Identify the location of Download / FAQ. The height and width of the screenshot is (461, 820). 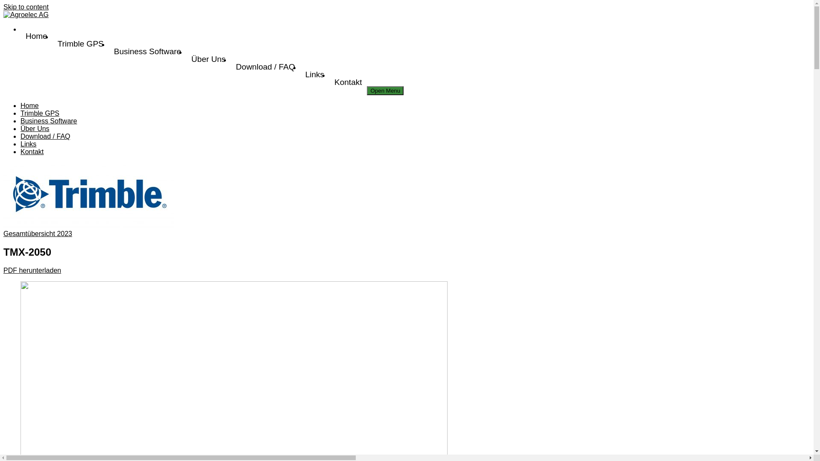
(45, 137).